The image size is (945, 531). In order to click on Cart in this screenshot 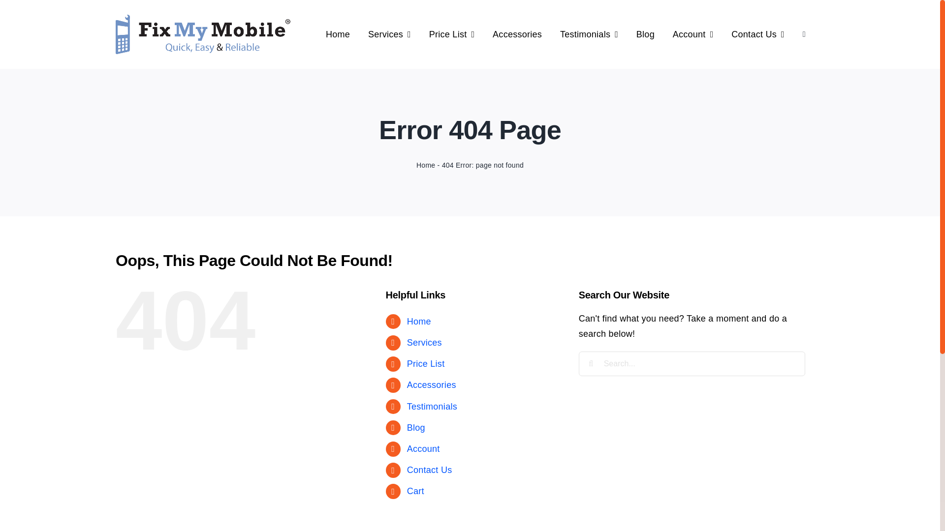, I will do `click(415, 491)`.